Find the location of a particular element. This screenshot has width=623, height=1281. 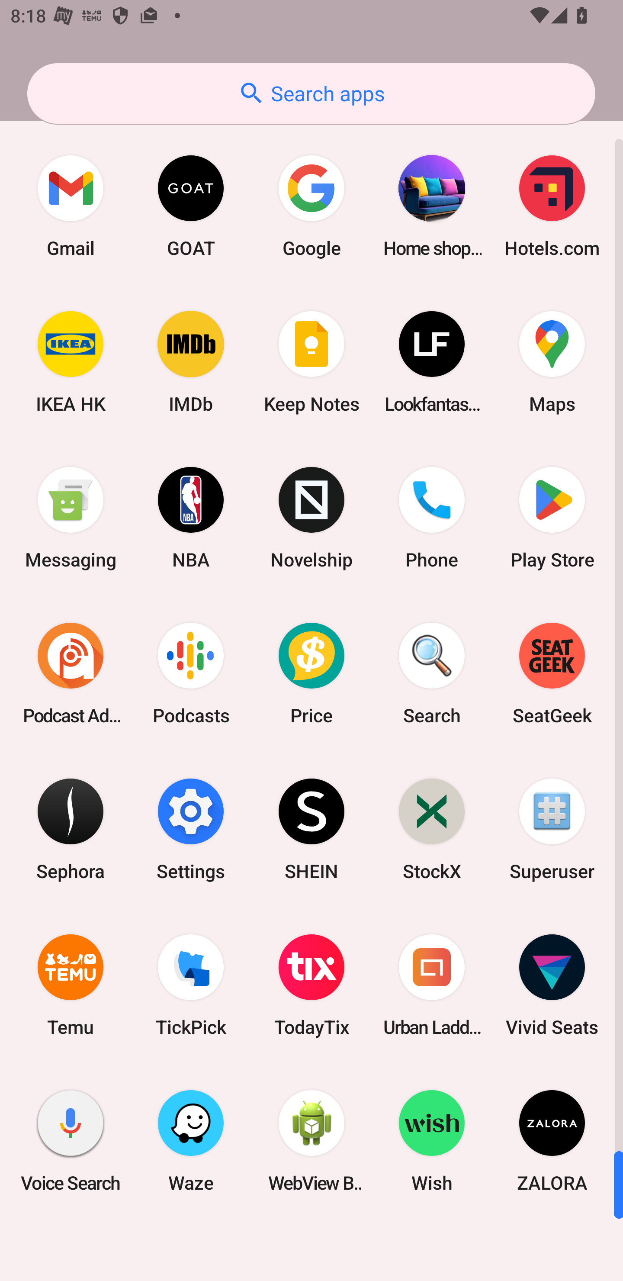

Waze is located at coordinates (191, 1140).